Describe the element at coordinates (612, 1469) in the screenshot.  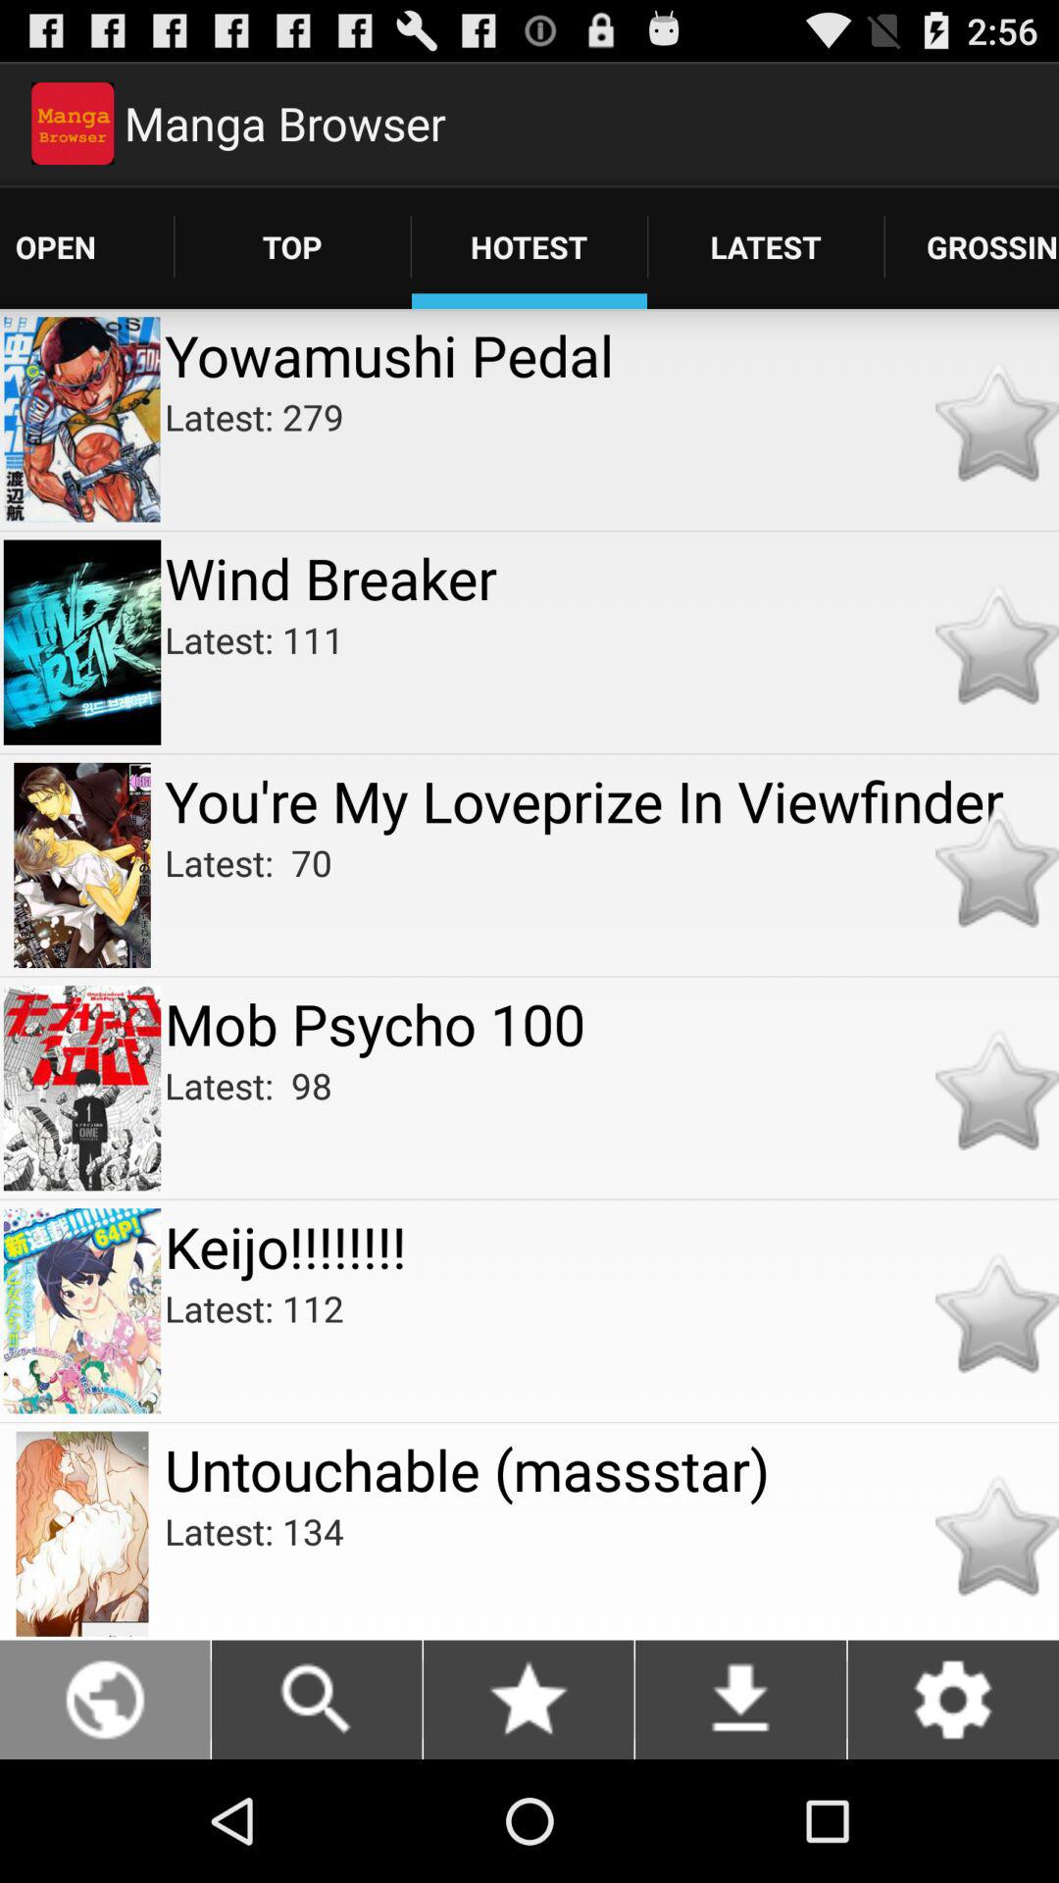
I see `choose icon above the latest: 134 icon` at that location.